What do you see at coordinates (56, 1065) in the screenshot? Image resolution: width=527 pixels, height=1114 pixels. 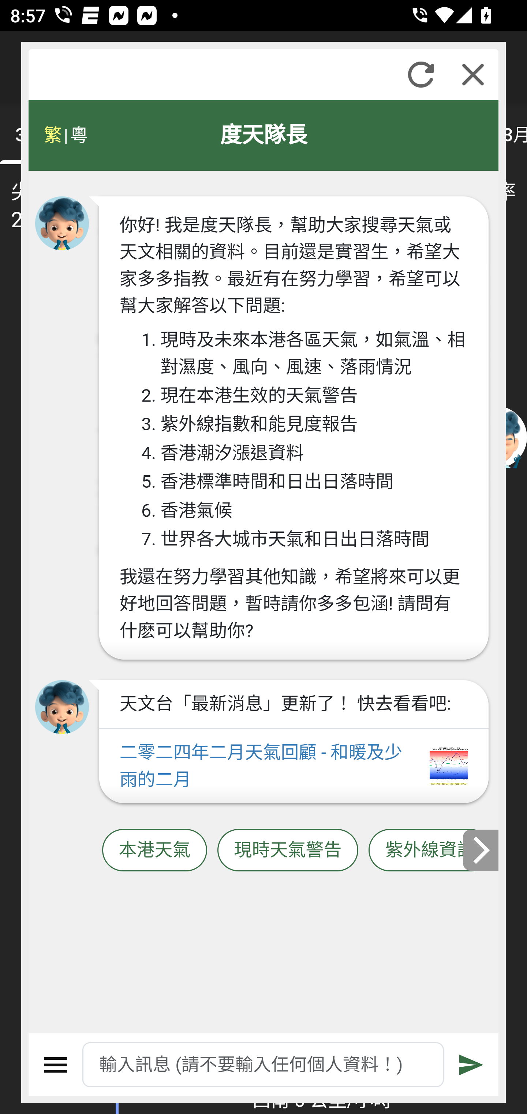 I see `選單` at bounding box center [56, 1065].